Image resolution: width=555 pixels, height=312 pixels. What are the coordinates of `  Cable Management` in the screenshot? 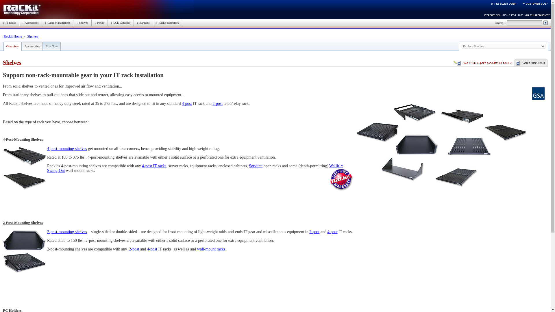 It's located at (57, 23).